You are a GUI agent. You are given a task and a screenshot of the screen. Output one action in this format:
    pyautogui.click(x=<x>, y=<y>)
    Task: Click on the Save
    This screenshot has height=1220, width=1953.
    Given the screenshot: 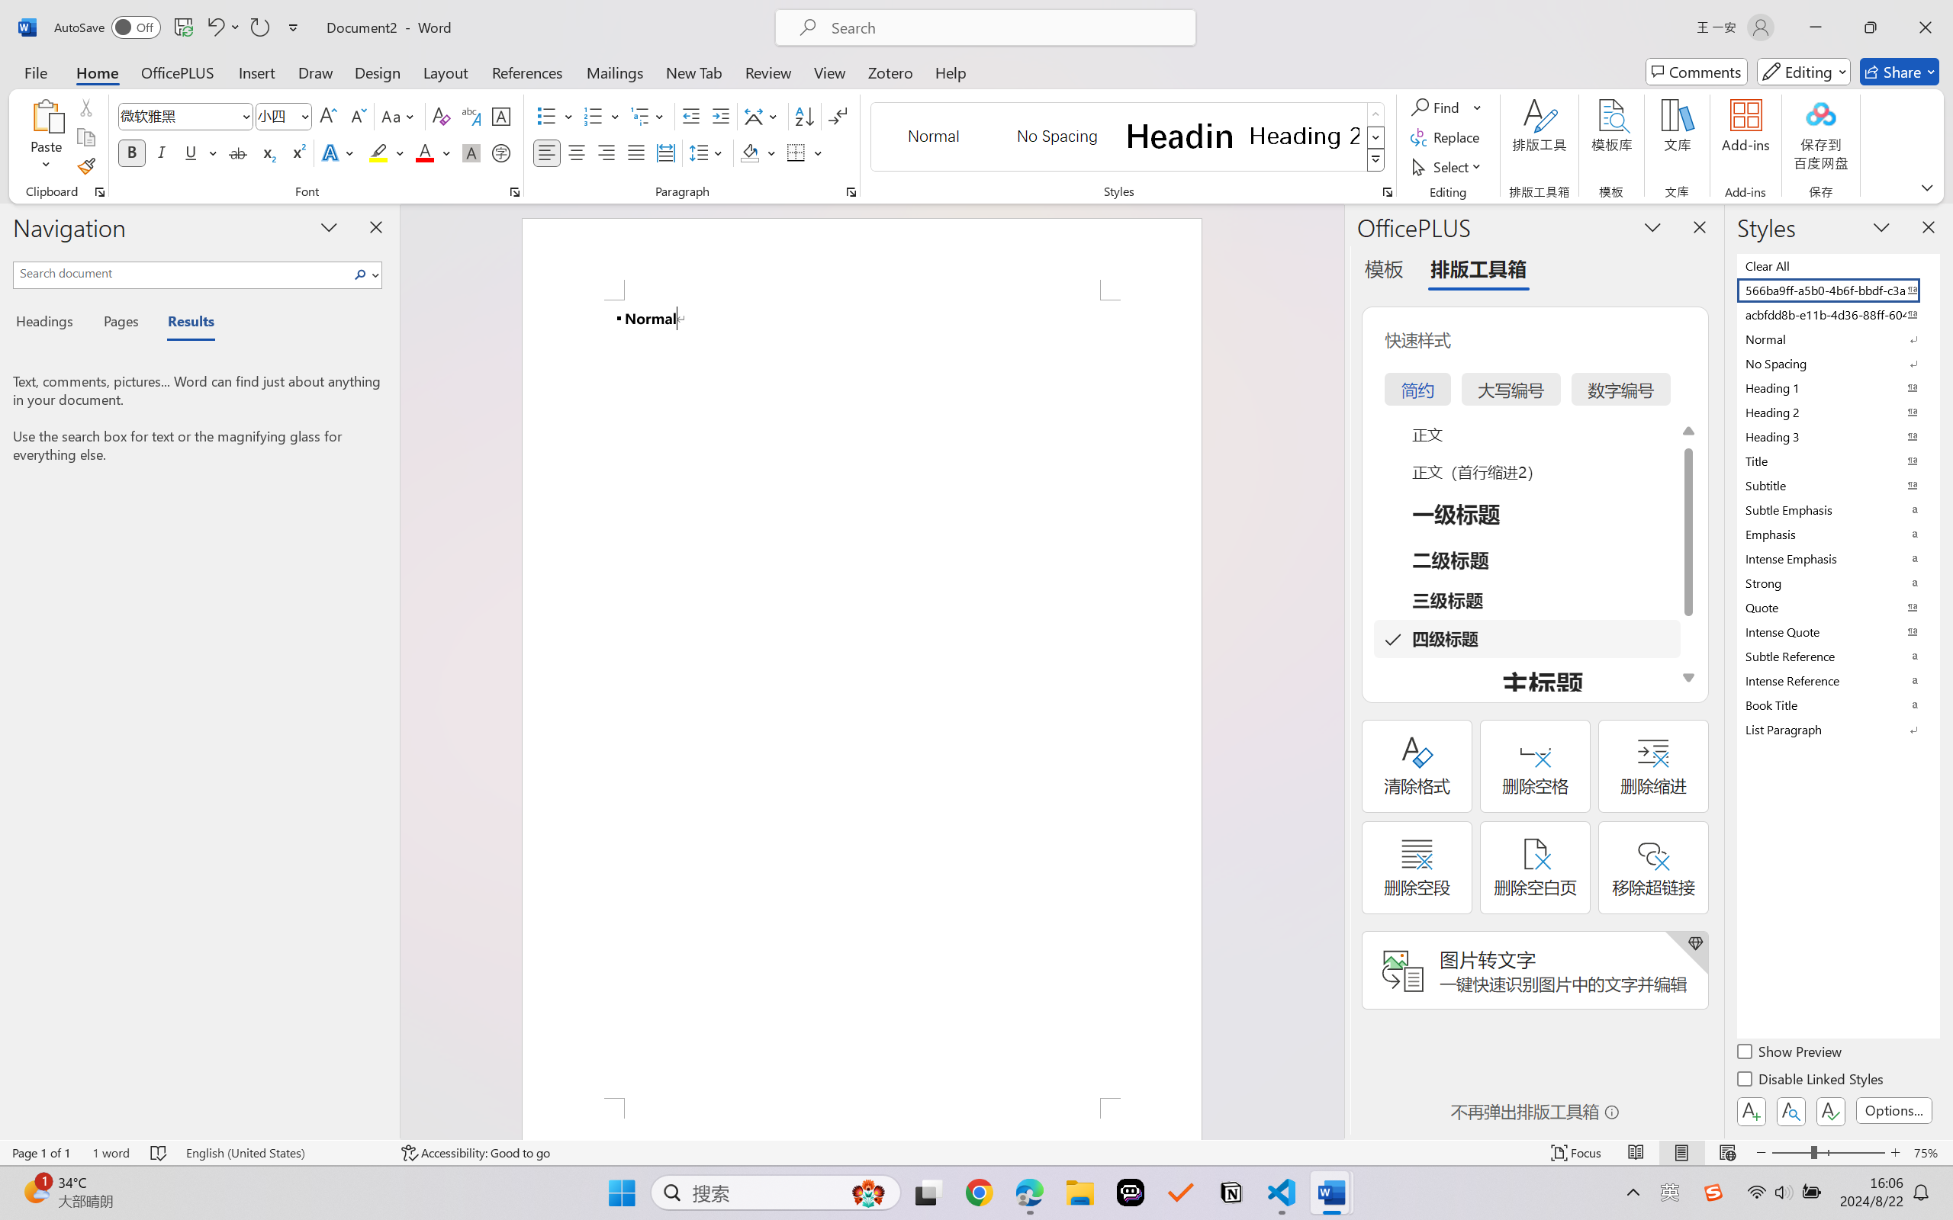 What is the action you would take?
    pyautogui.click(x=183, y=27)
    